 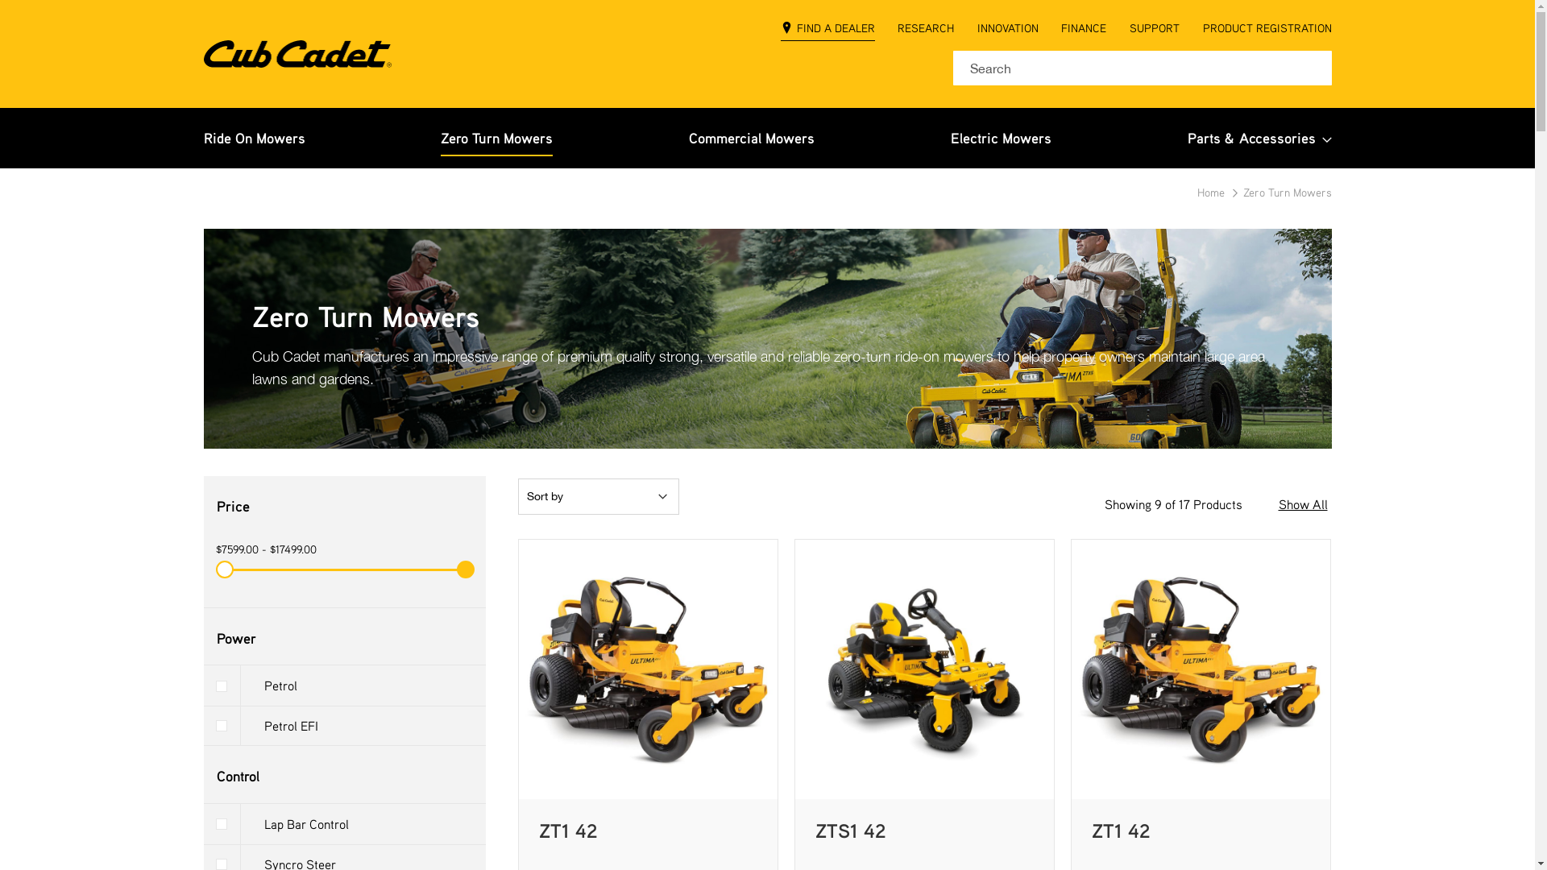 What do you see at coordinates (1084, 31) in the screenshot?
I see `FINANCE` at bounding box center [1084, 31].